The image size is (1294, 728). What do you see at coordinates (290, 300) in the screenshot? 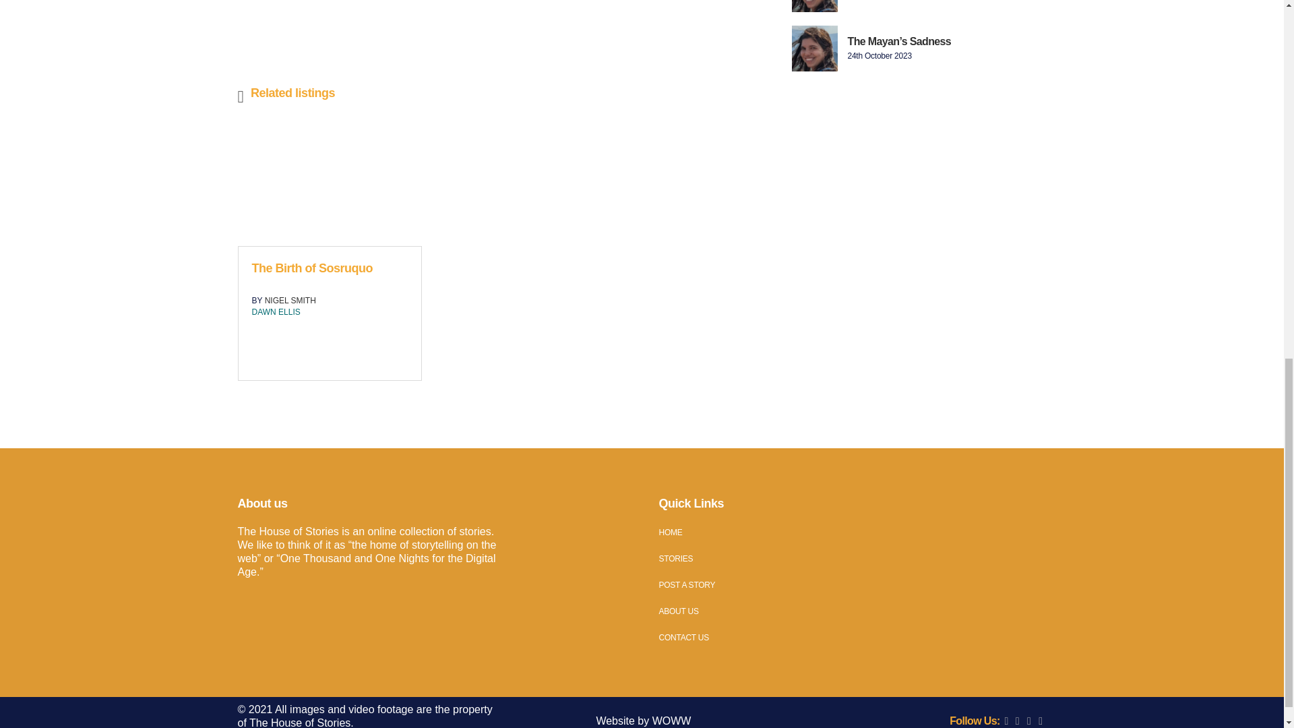
I see `NIGEL SMITH` at bounding box center [290, 300].